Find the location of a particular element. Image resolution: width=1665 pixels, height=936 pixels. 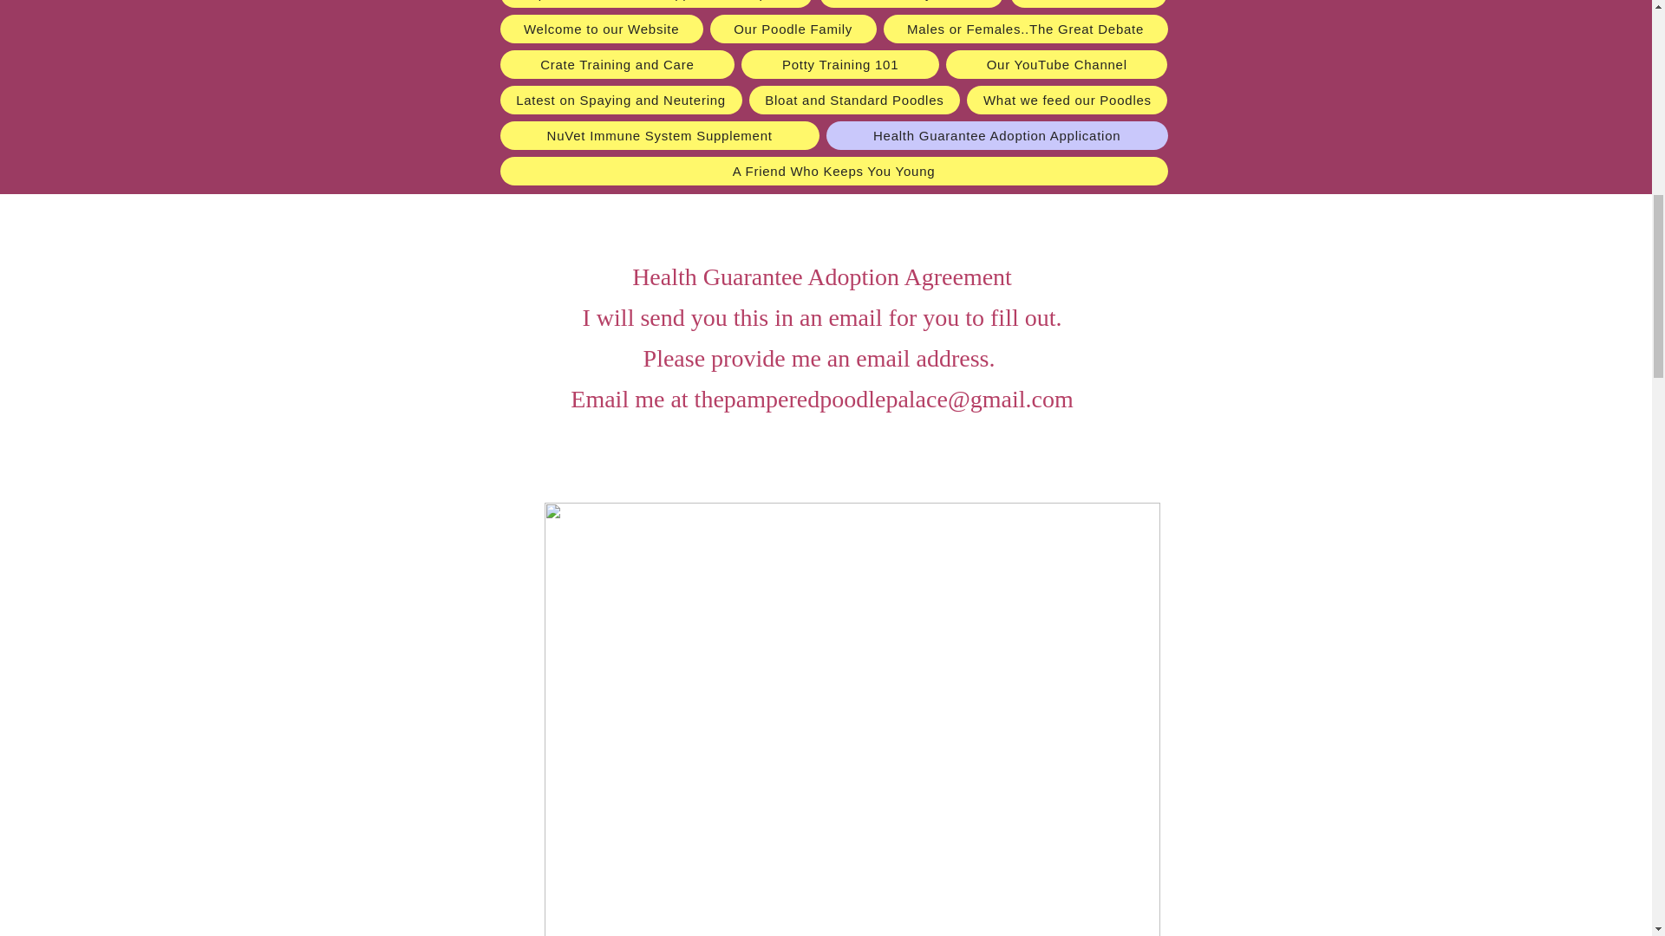

Latest on Spaying and Neutering is located at coordinates (620, 100).